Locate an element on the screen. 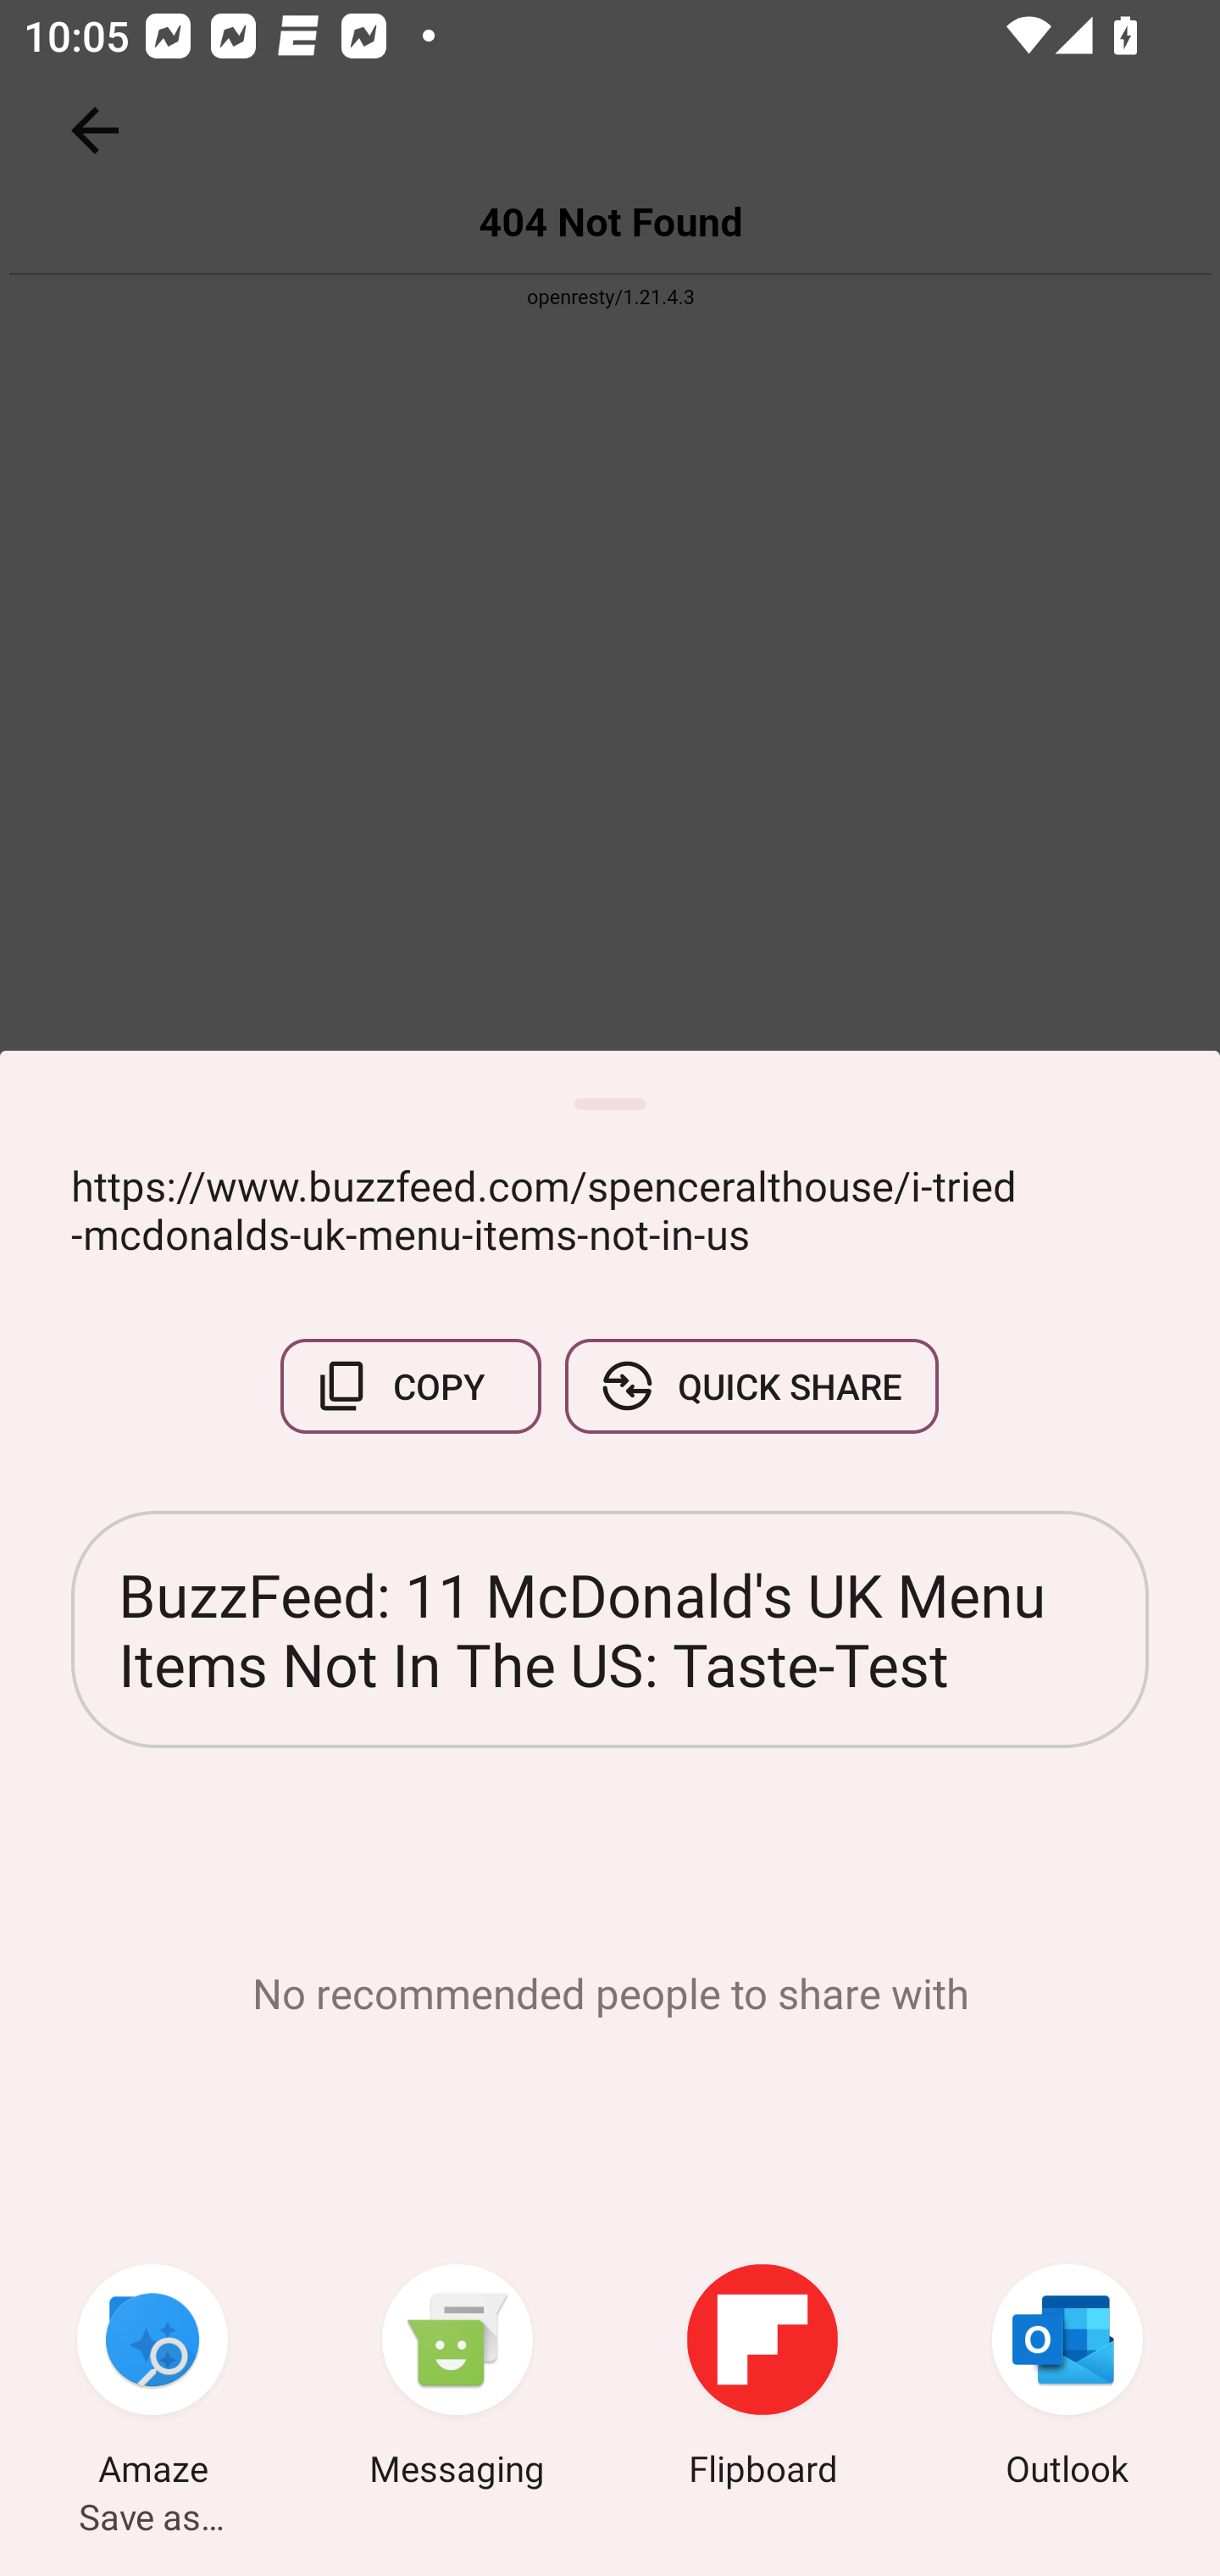 The image size is (1220, 2576). Messaging is located at coordinates (457, 2379).